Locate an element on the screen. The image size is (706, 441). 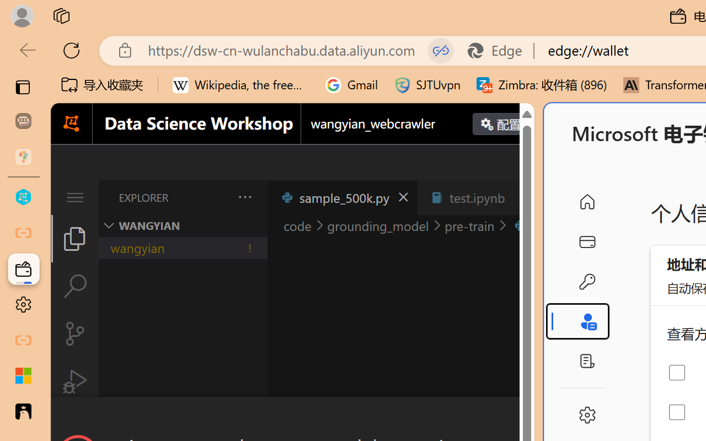
Edge is located at coordinates (500, 51).